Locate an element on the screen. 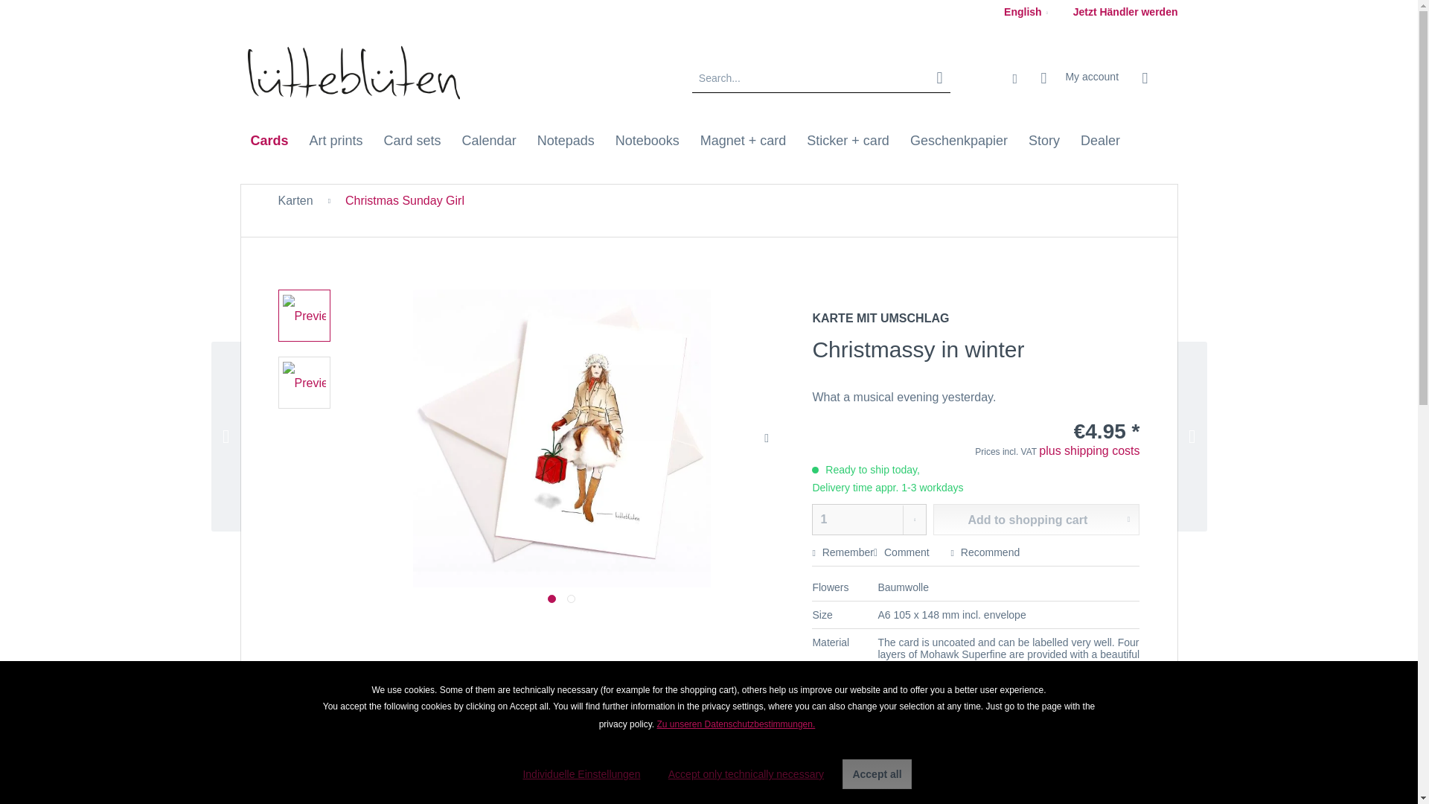 The image size is (1429, 804). My account is located at coordinates (1078, 78).